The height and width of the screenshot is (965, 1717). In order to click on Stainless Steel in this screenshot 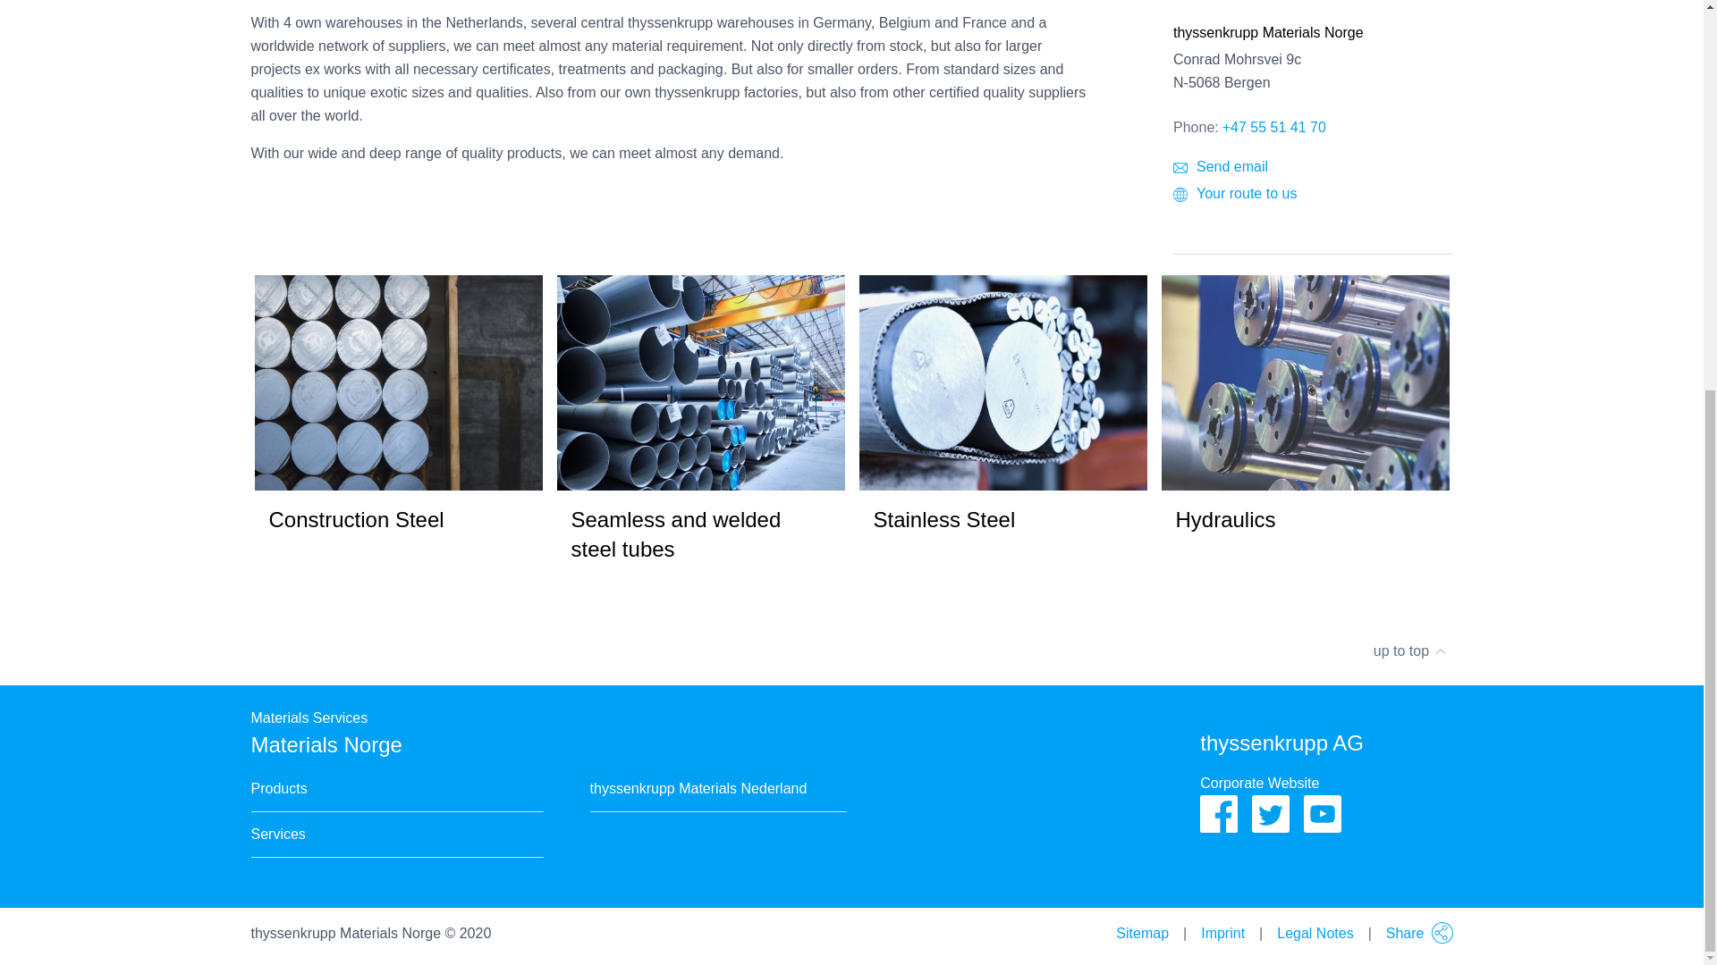, I will do `click(1002, 423)`.